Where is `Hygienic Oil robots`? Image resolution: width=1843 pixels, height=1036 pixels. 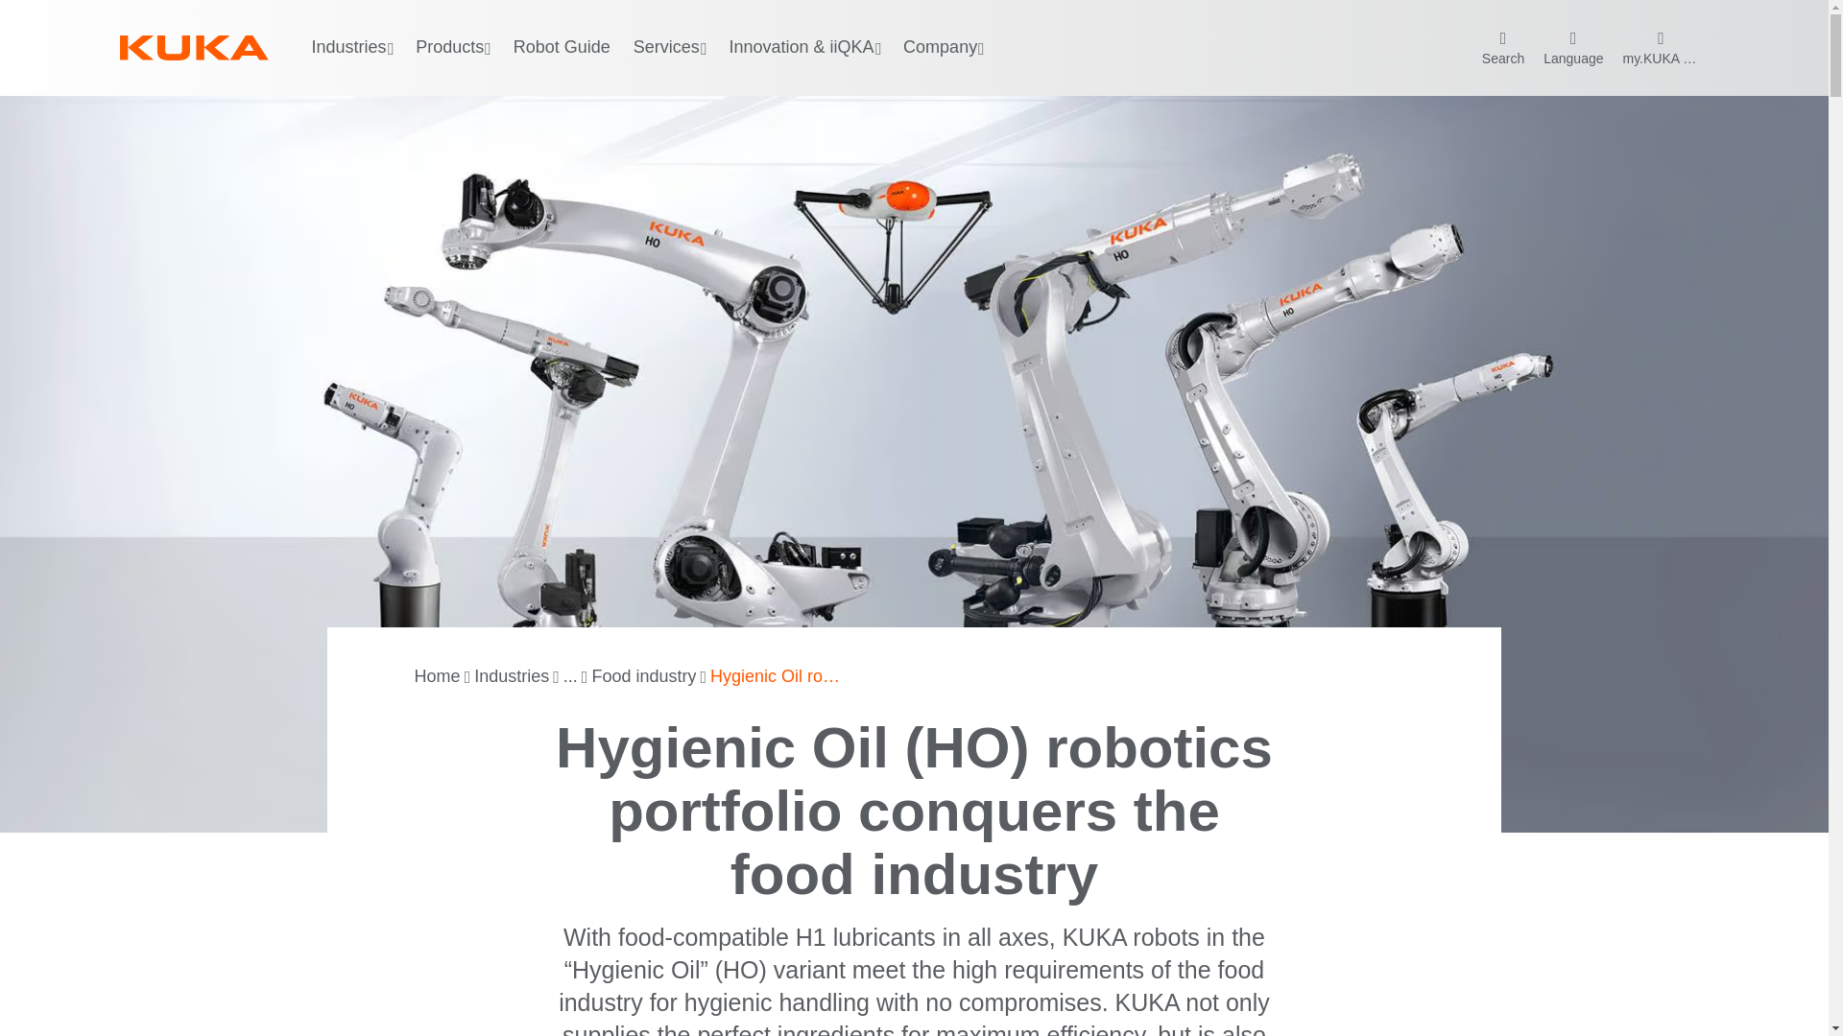 Hygienic Oil robots is located at coordinates (778, 677).